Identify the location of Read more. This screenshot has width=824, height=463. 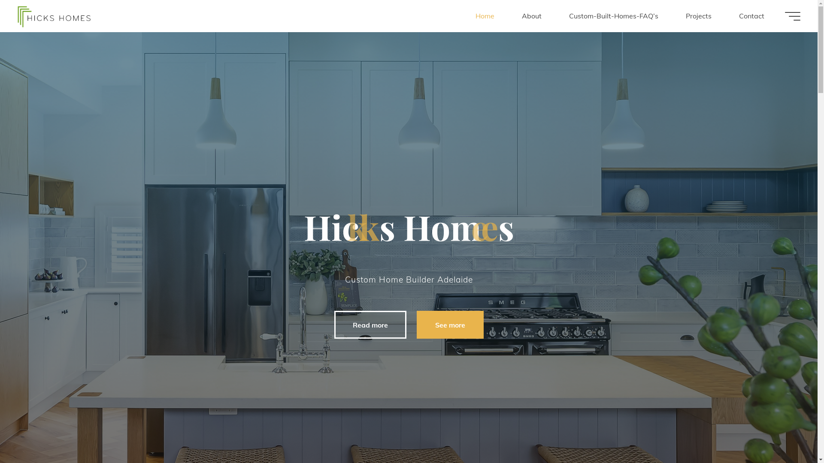
(409, 442).